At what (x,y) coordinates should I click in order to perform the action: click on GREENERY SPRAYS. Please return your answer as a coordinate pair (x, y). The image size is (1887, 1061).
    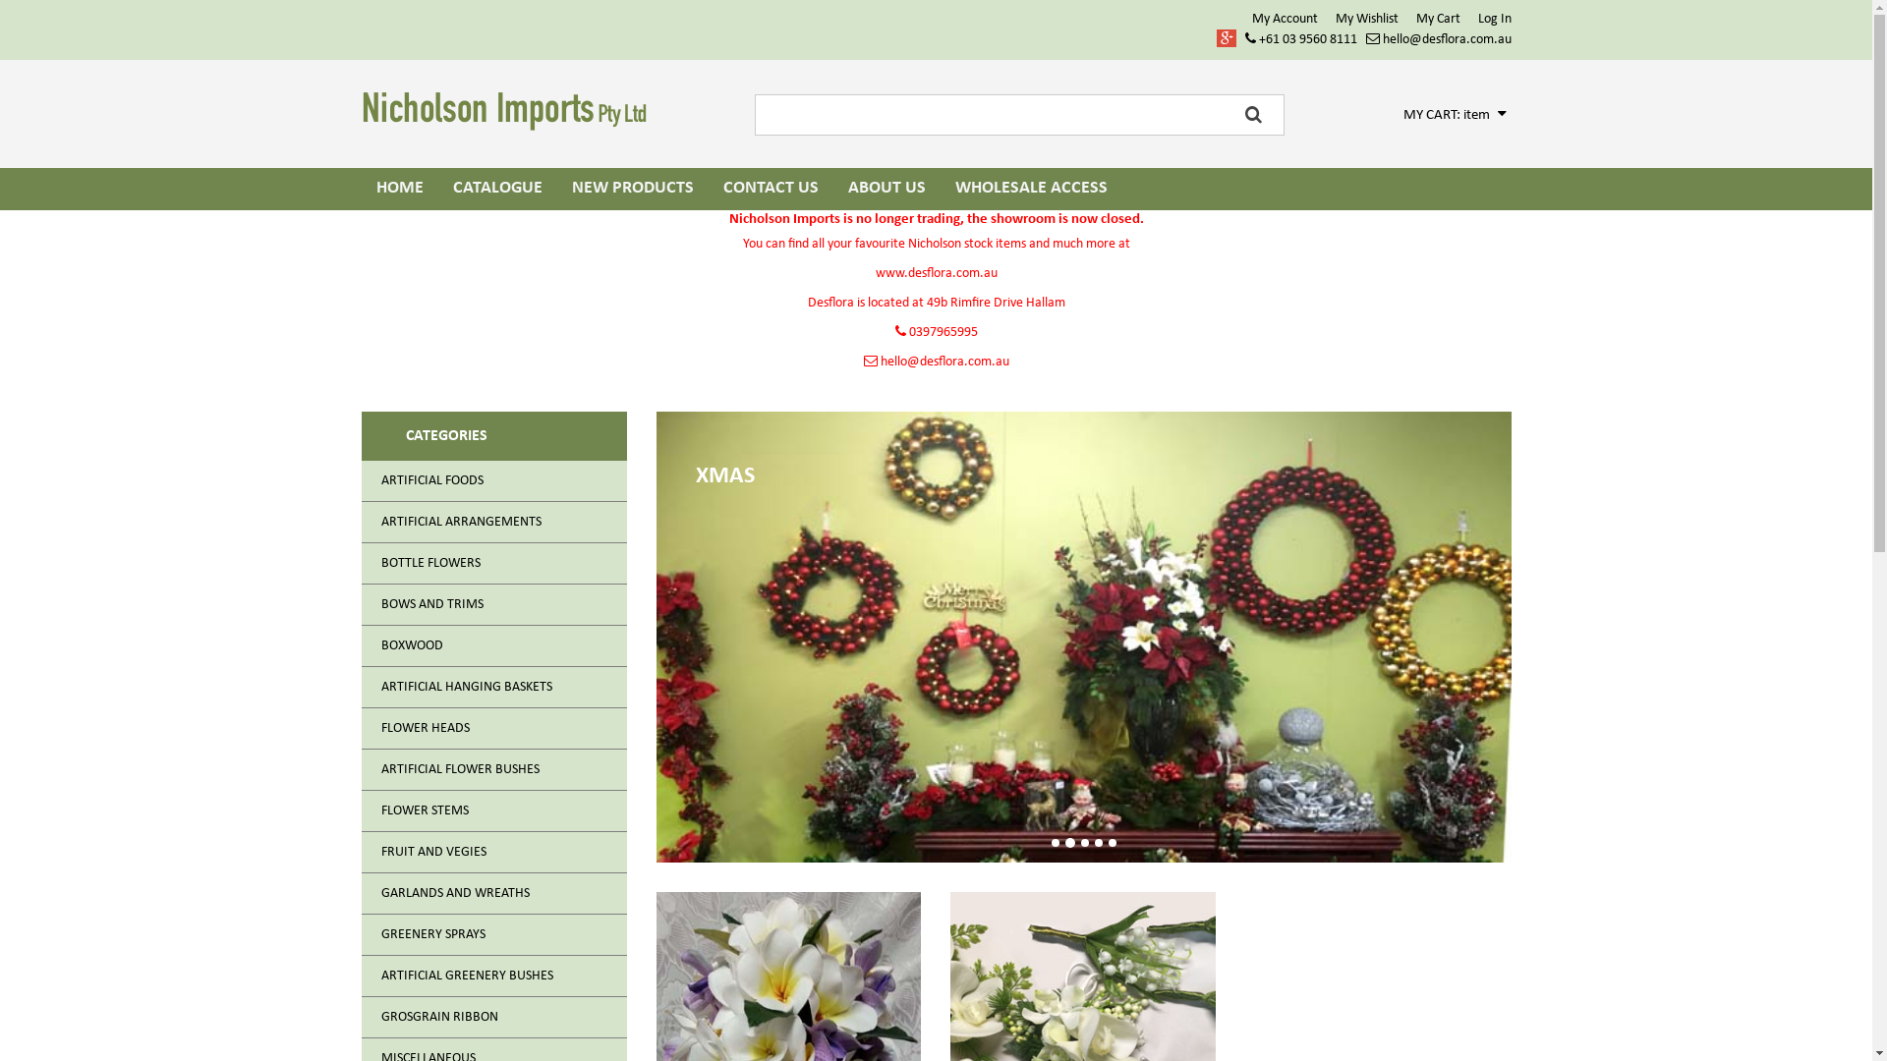
    Looking at the image, I should click on (494, 935).